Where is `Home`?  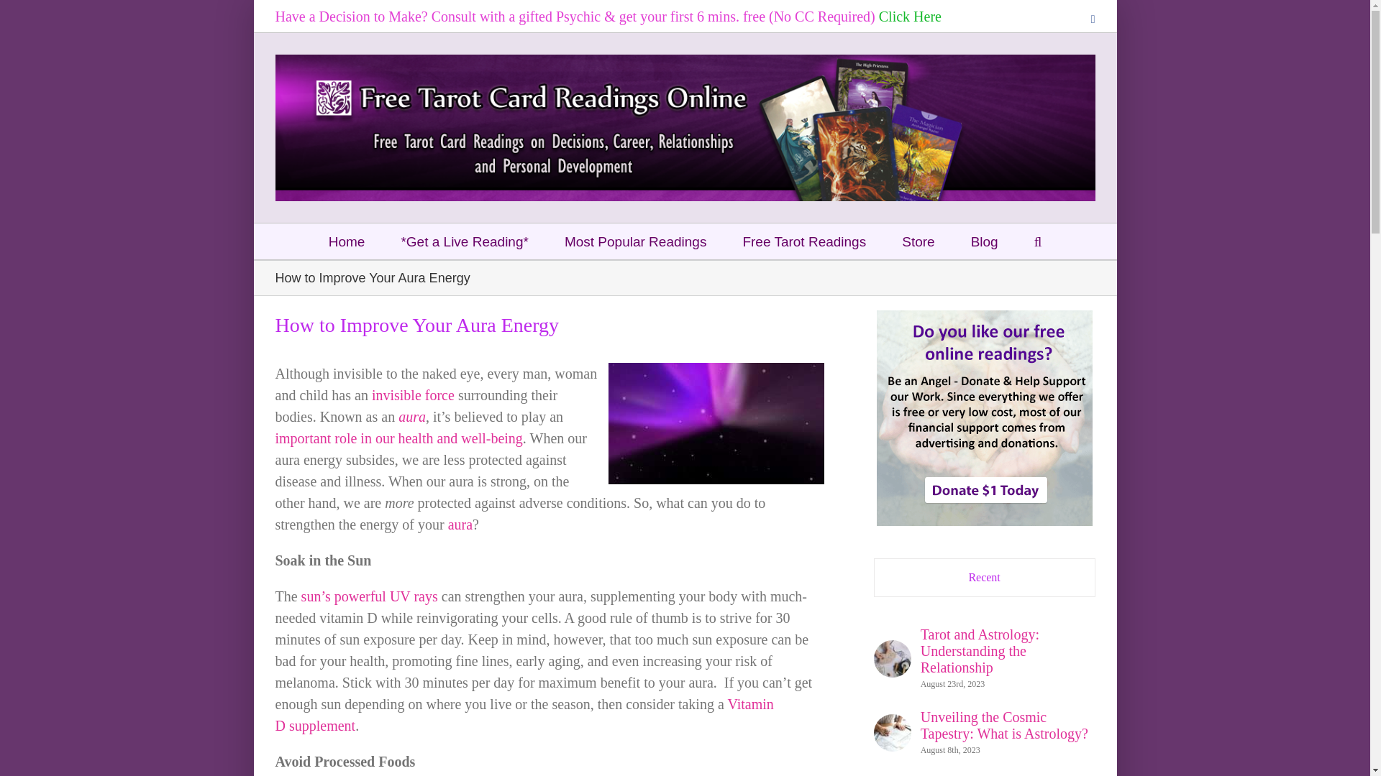
Home is located at coordinates (347, 241).